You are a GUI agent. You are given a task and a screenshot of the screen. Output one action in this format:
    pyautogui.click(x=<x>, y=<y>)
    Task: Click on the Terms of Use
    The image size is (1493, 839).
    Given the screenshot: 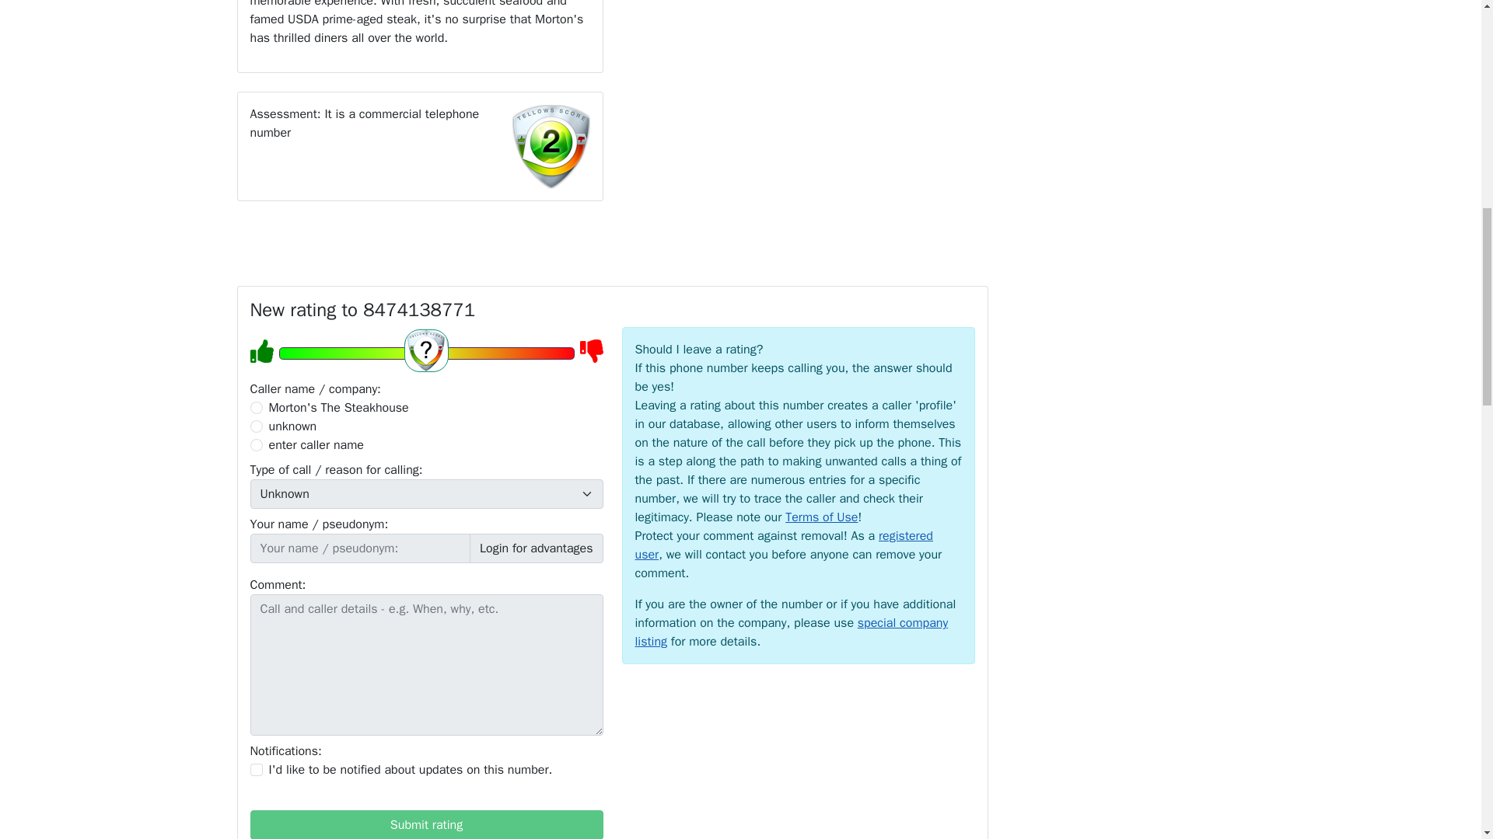 What is the action you would take?
    pyautogui.click(x=821, y=517)
    